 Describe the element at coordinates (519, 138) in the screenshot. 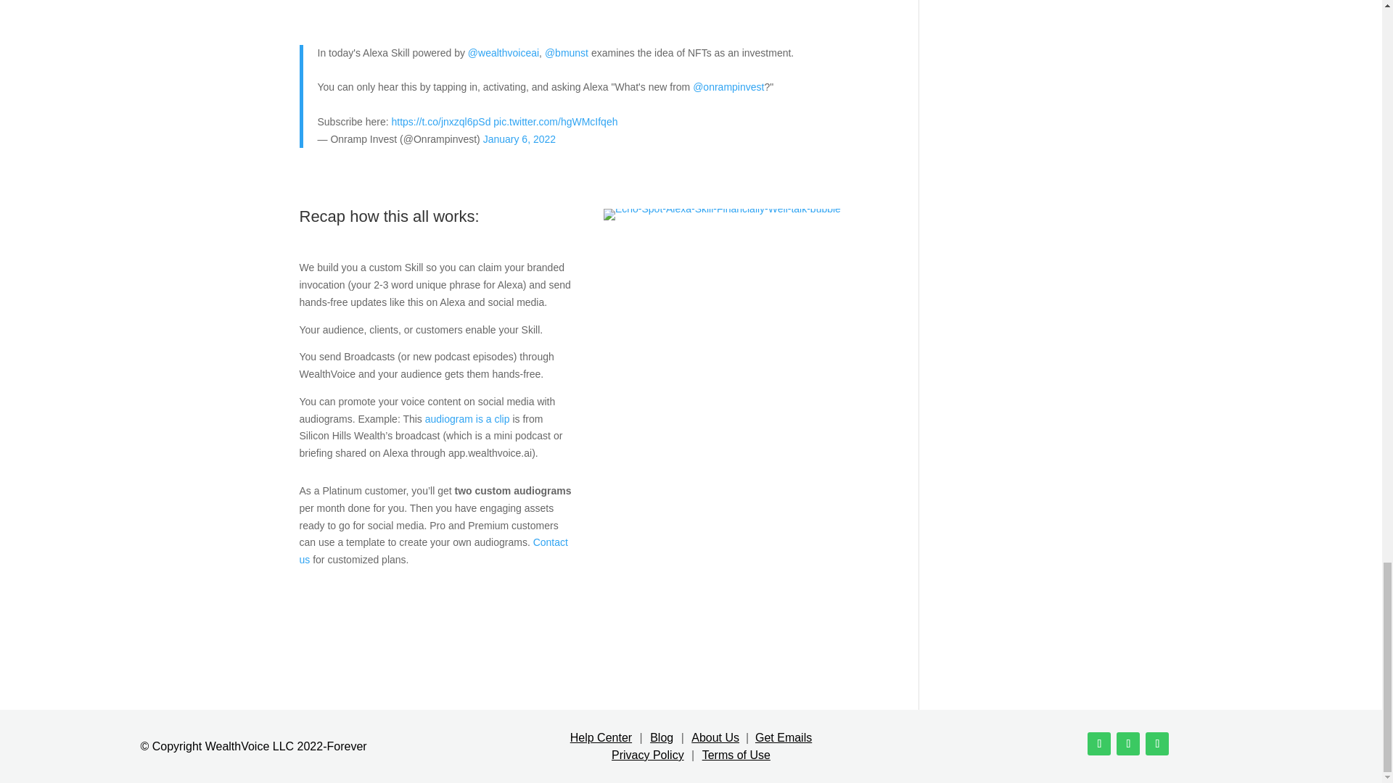

I see `January 6, 2022` at that location.